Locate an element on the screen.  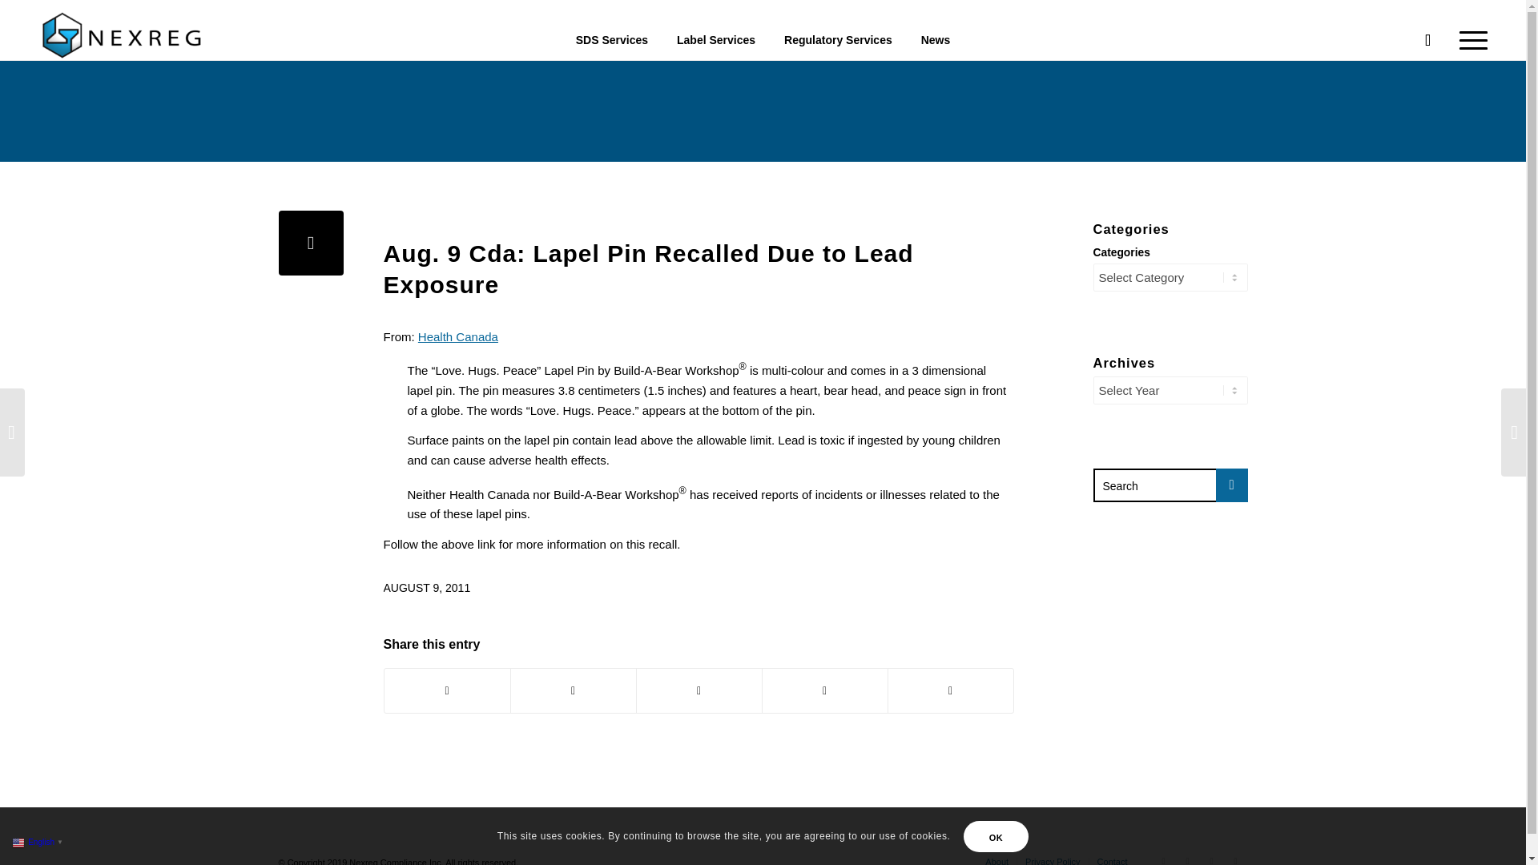
Twitter is located at coordinates (1164, 857).